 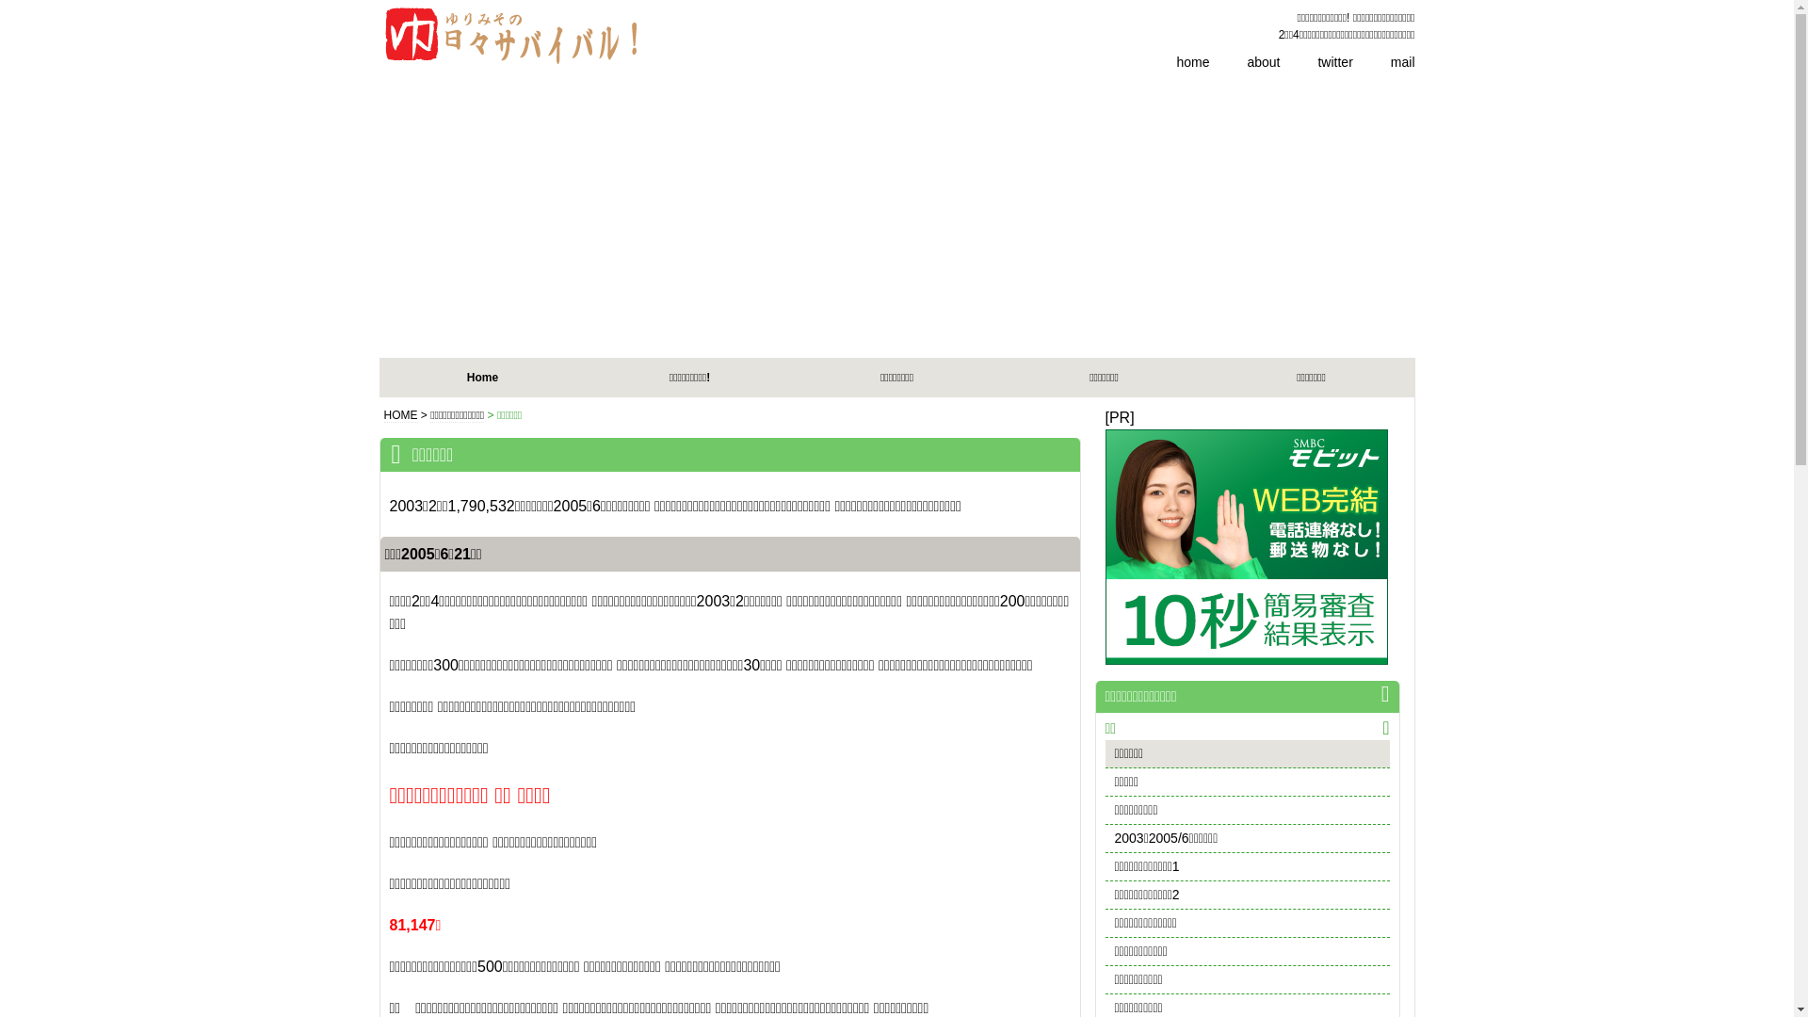 What do you see at coordinates (1384, 62) in the screenshot?
I see `mail` at bounding box center [1384, 62].